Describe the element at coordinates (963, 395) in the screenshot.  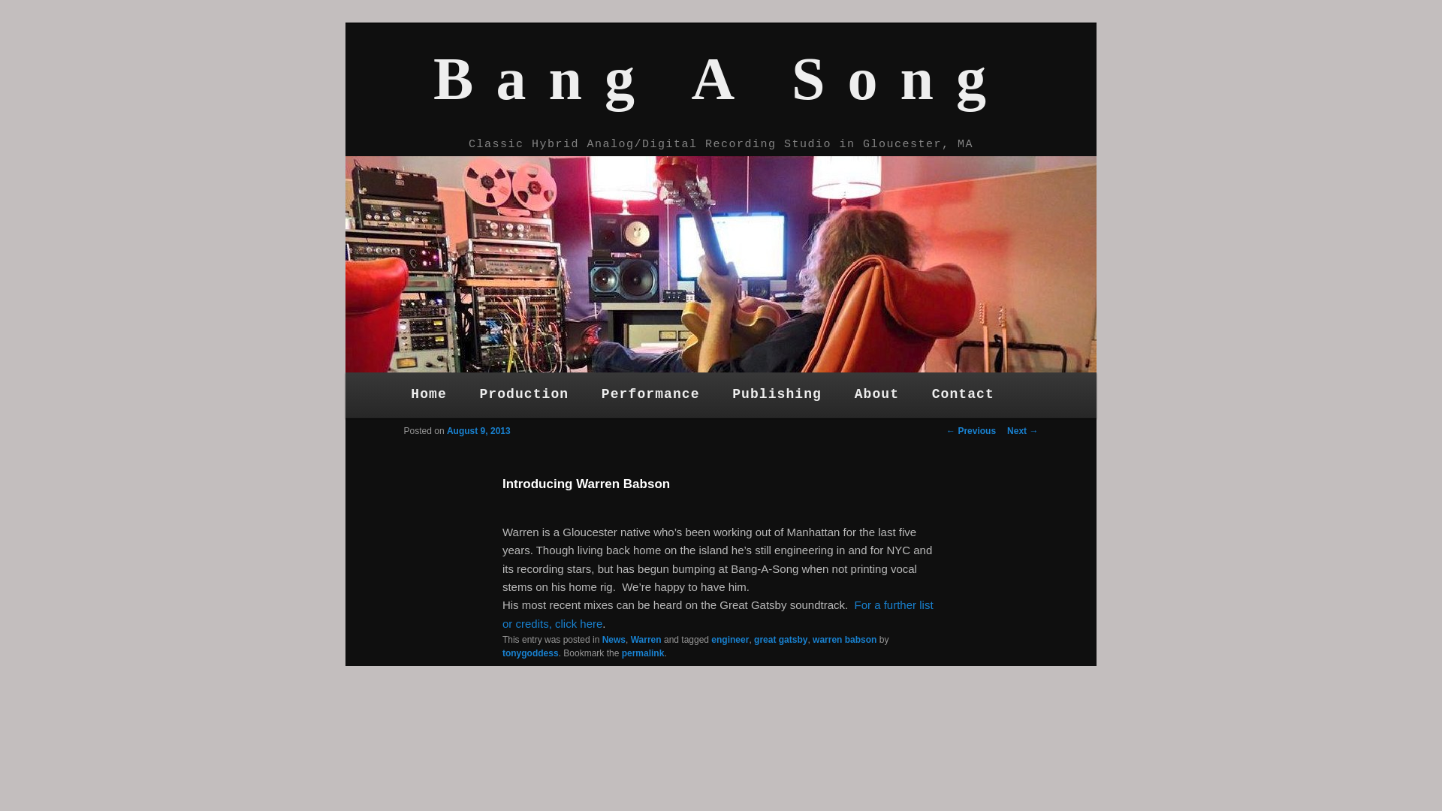
I see `Contact` at that location.